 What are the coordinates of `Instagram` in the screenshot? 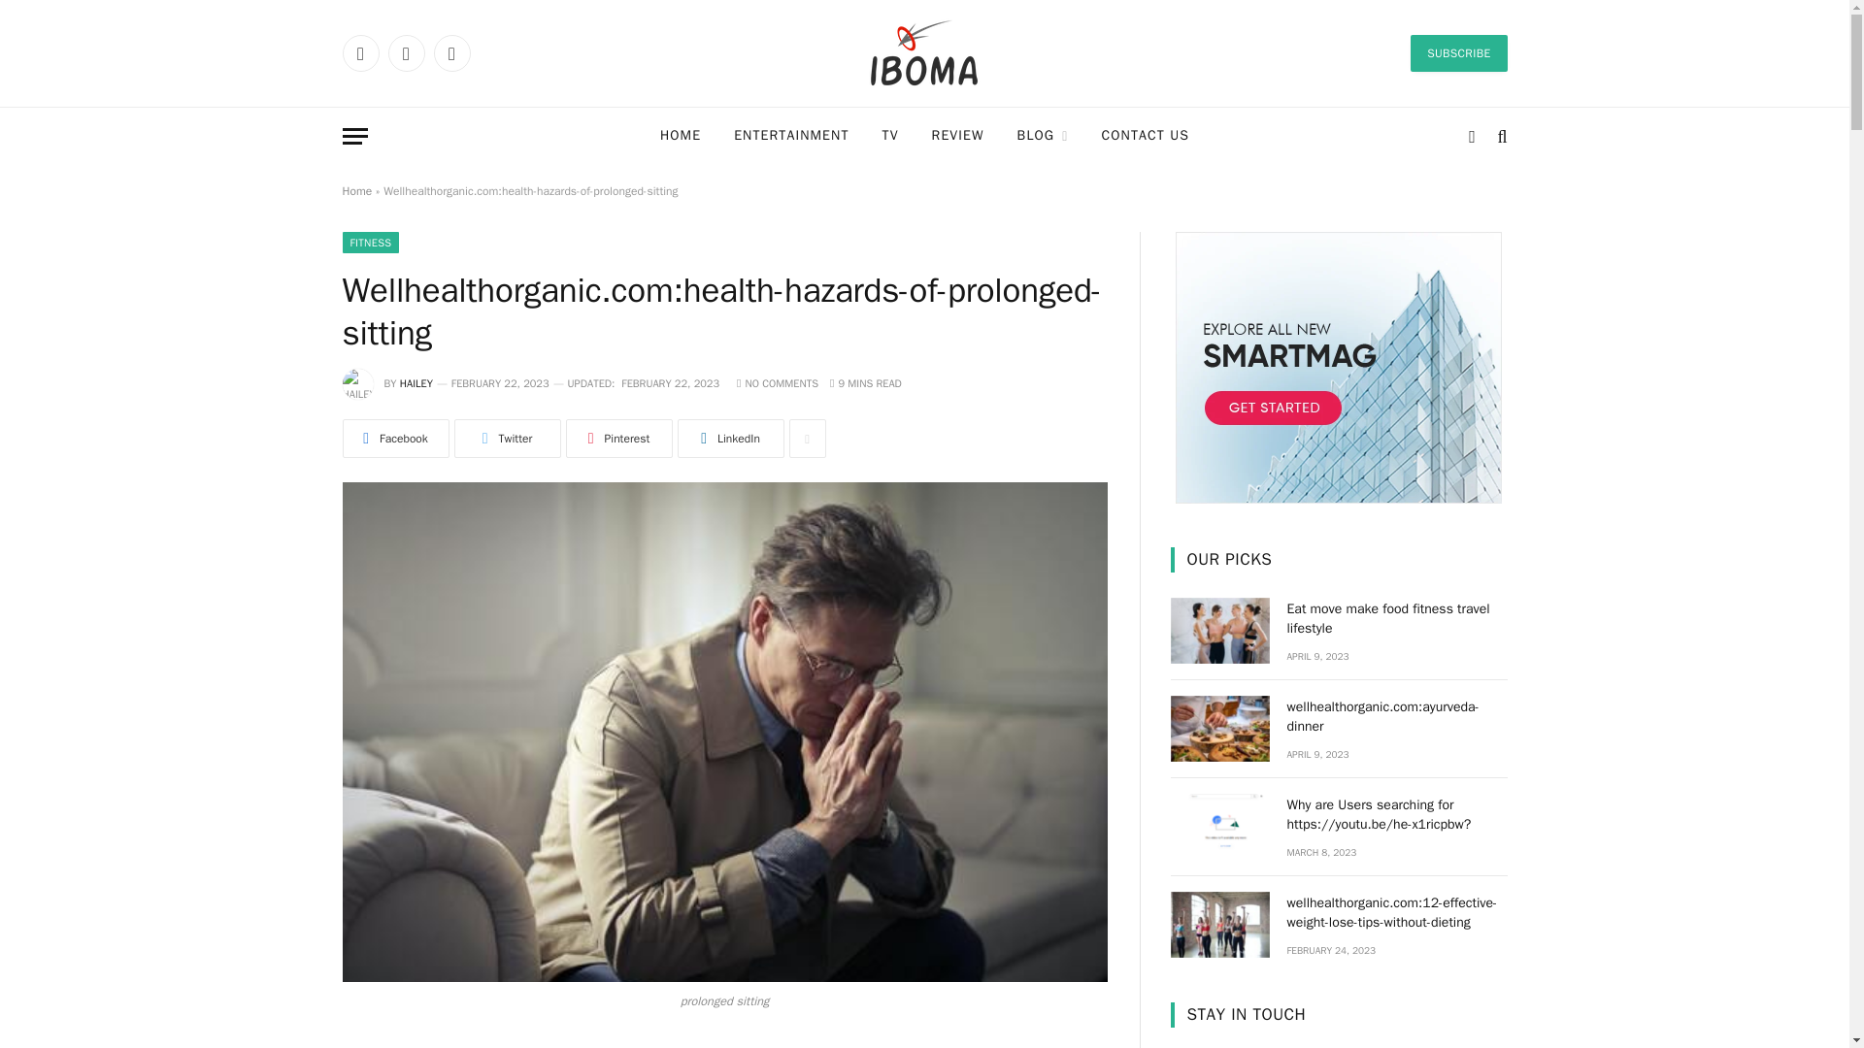 It's located at (450, 52).